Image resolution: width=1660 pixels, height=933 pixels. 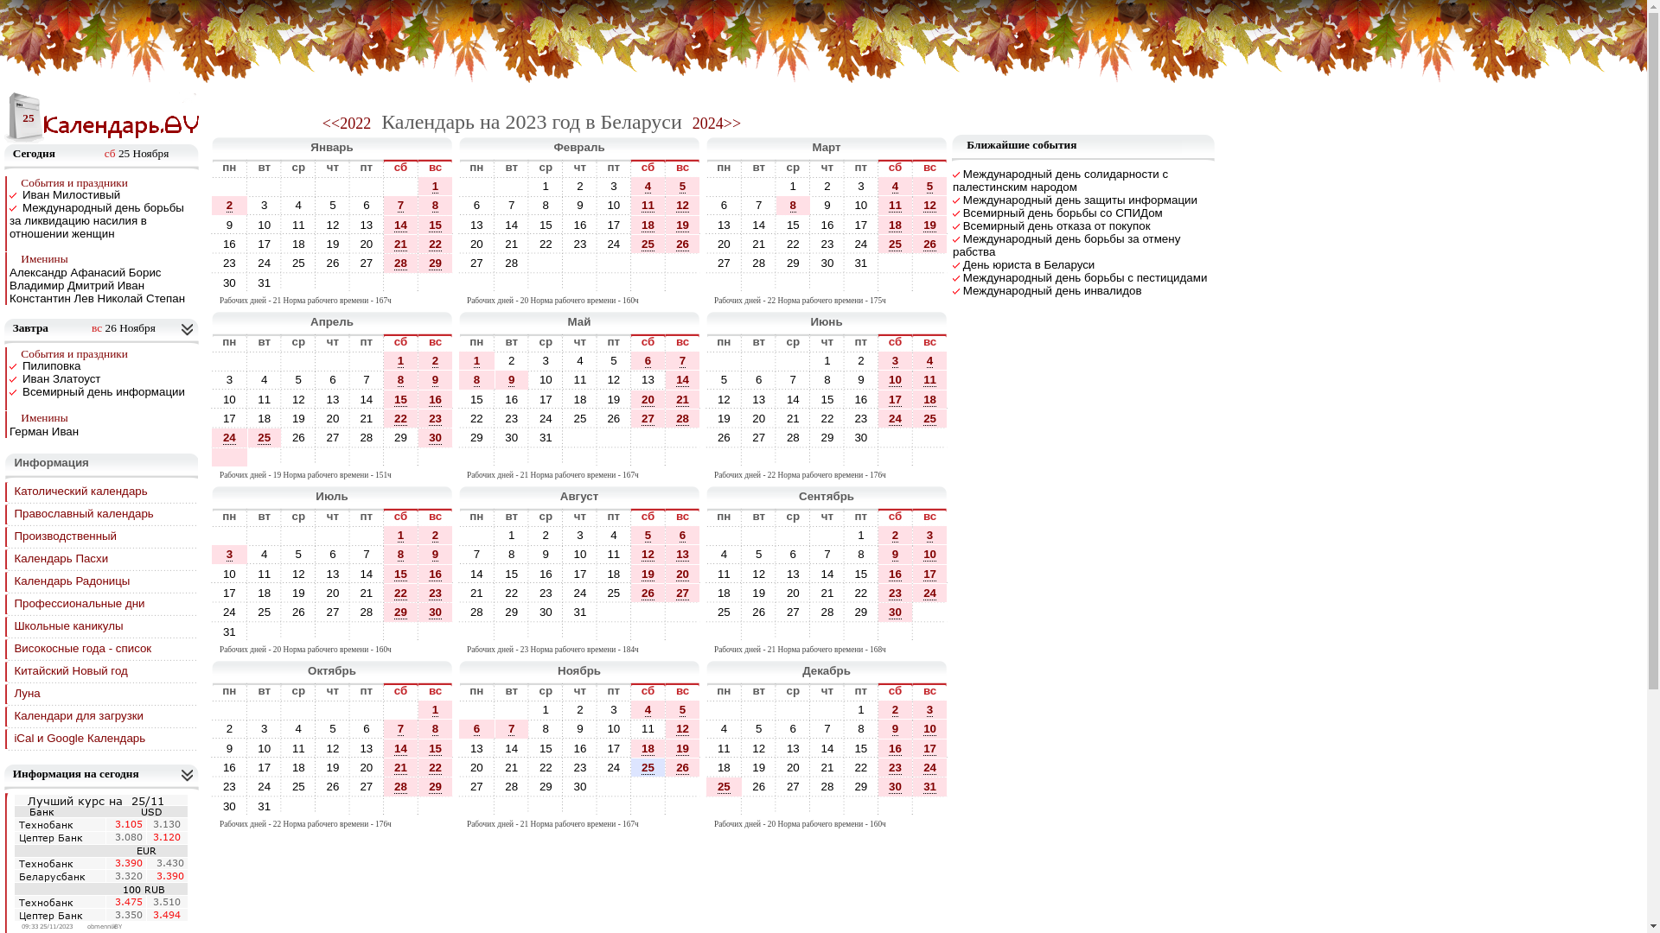 I want to click on 14, so click(x=512, y=748).